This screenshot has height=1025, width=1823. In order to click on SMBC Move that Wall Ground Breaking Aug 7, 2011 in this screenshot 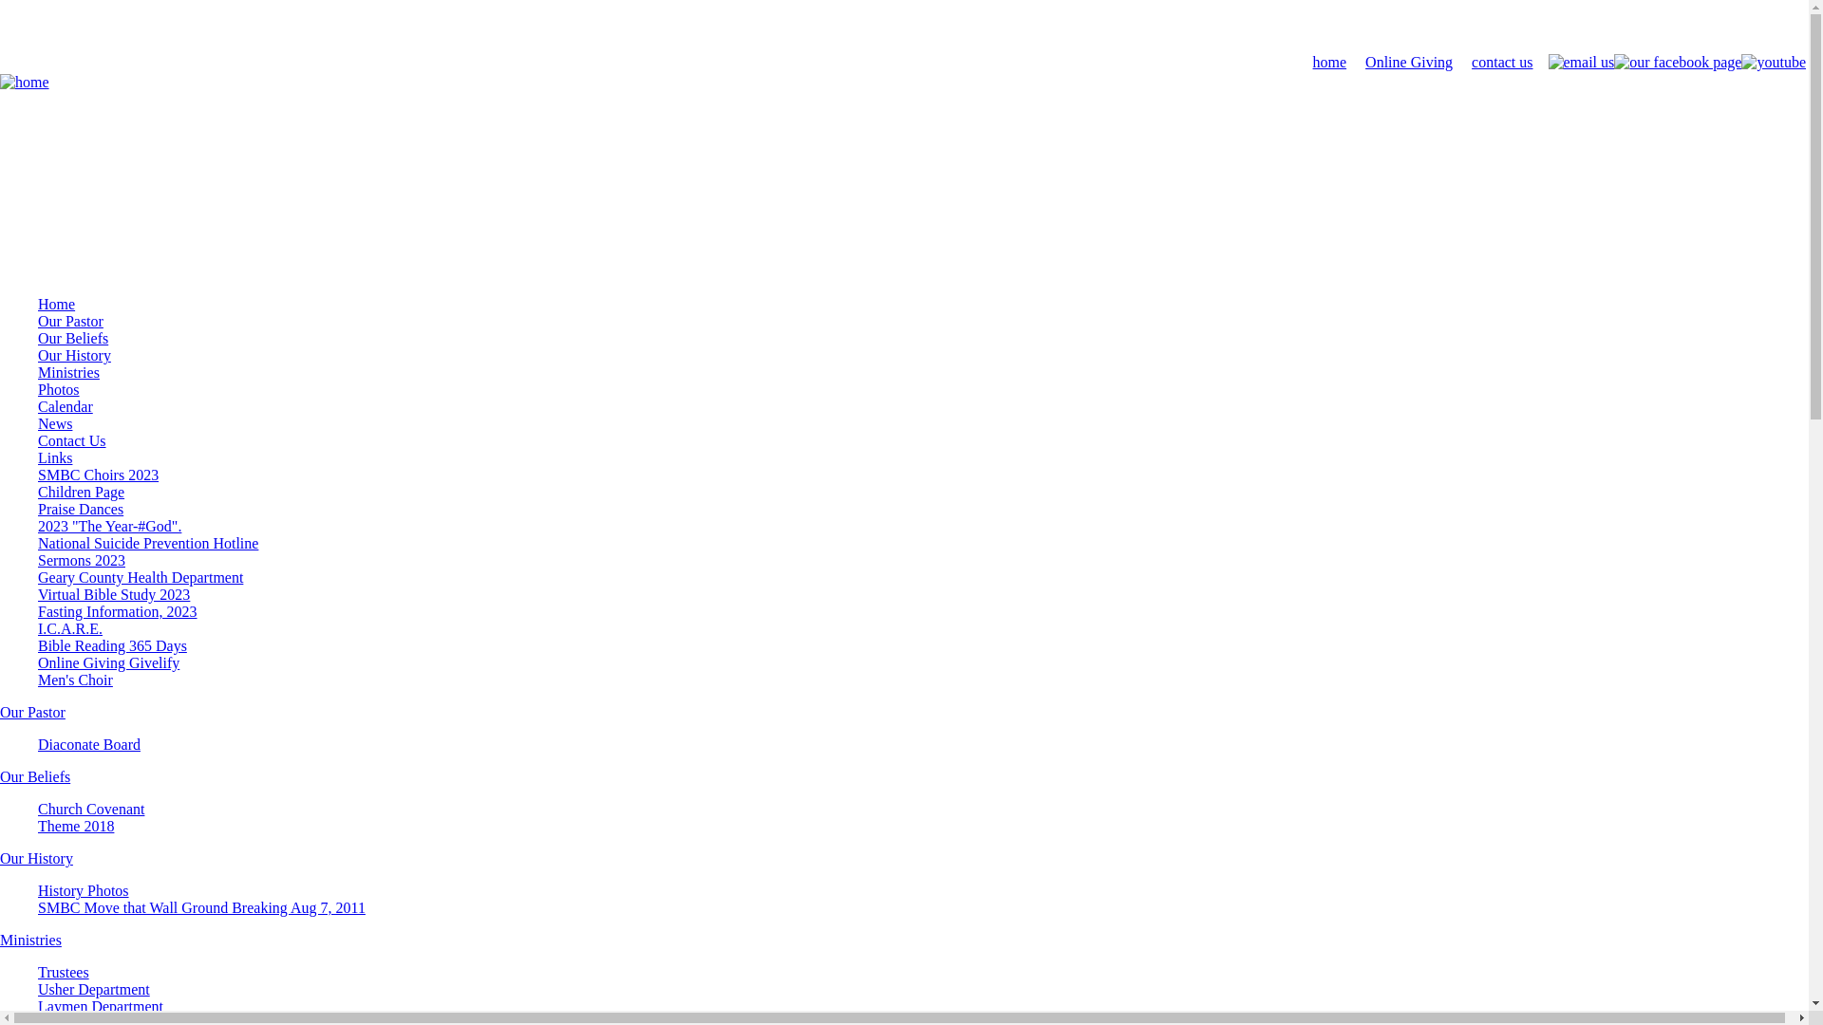, I will do `click(201, 907)`.